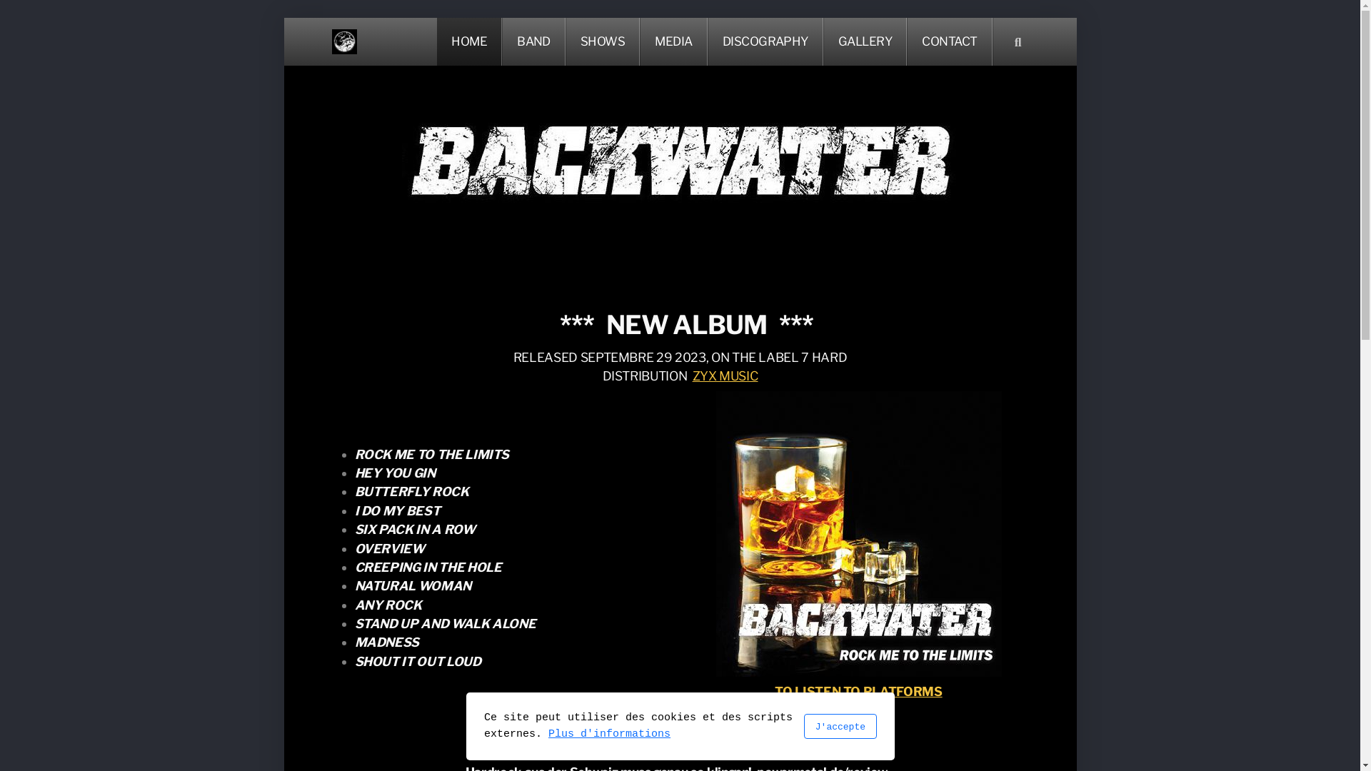 The image size is (1371, 771). I want to click on DISCOGRAPHY, so click(765, 41).